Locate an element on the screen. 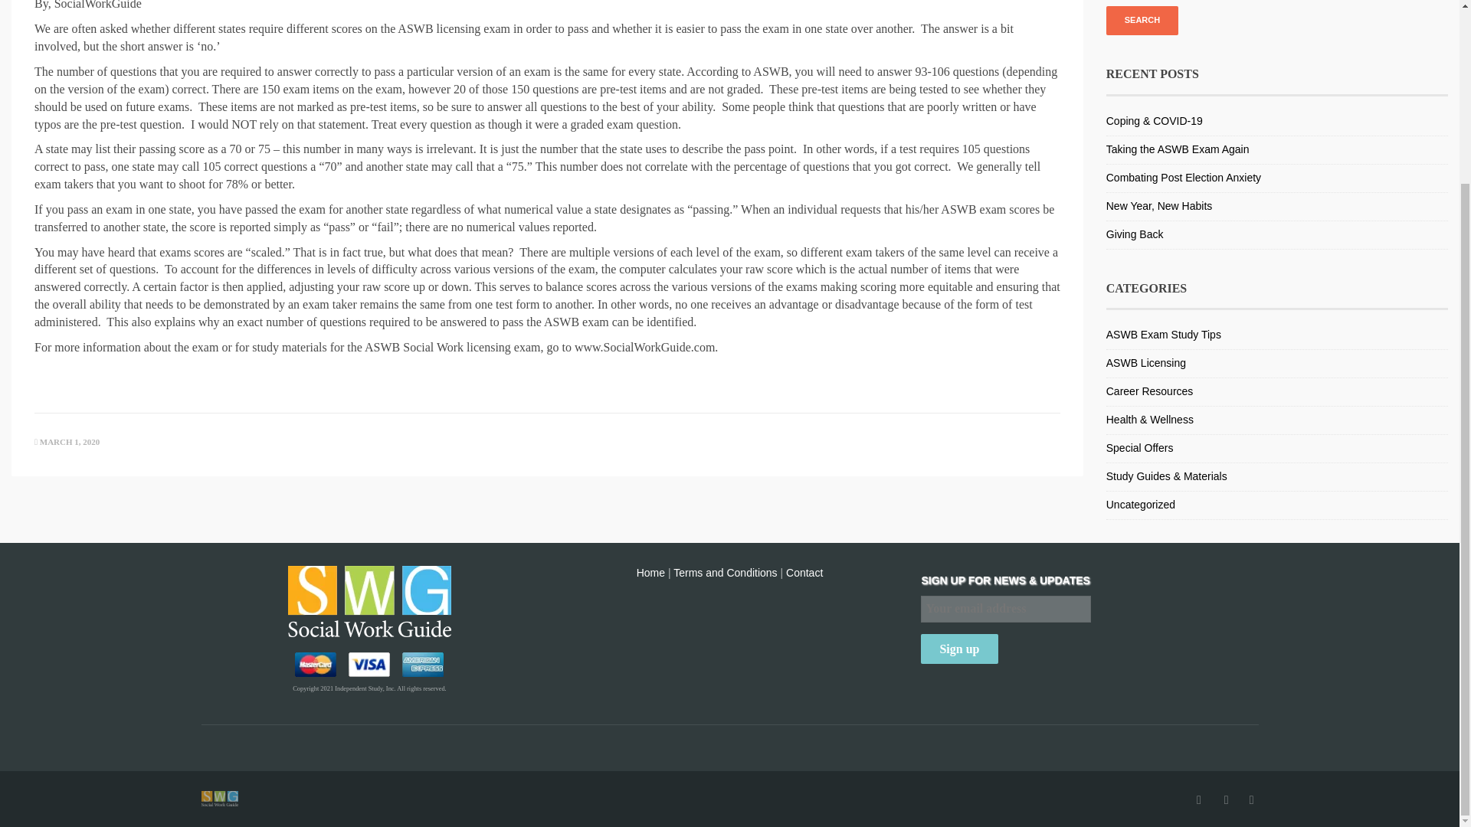 This screenshot has height=827, width=1471. Taking the ASWB Exam Again is located at coordinates (1177, 149).